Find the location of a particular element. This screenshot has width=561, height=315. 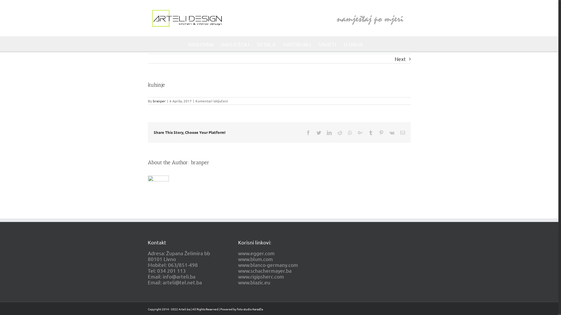

SAVJETI is located at coordinates (327, 44).